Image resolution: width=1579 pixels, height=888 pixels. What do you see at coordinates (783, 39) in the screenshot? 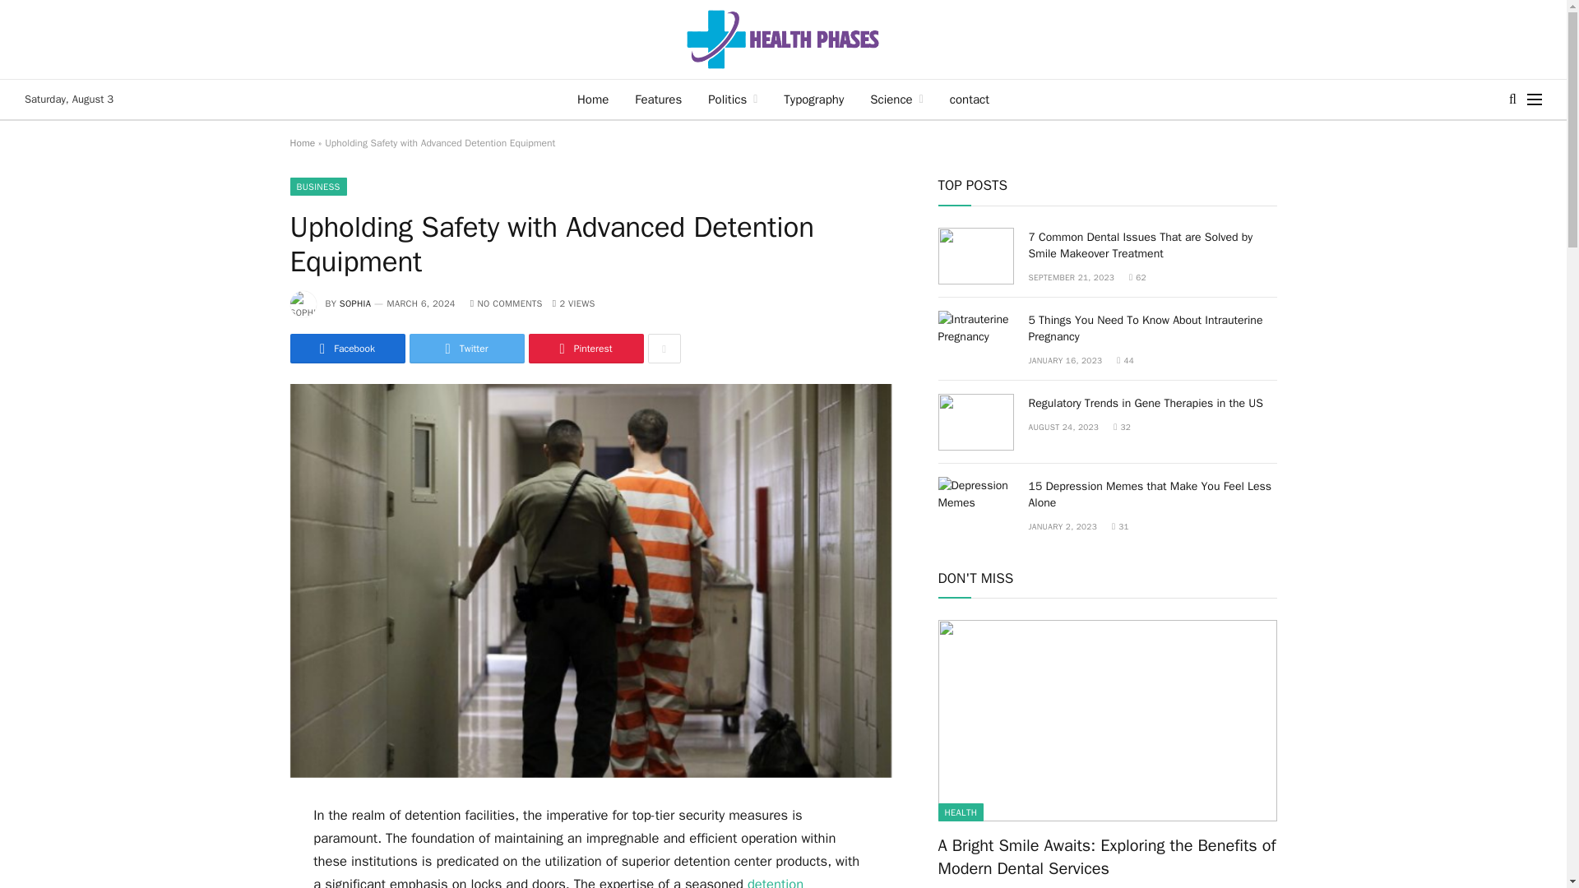
I see `Health Phases` at bounding box center [783, 39].